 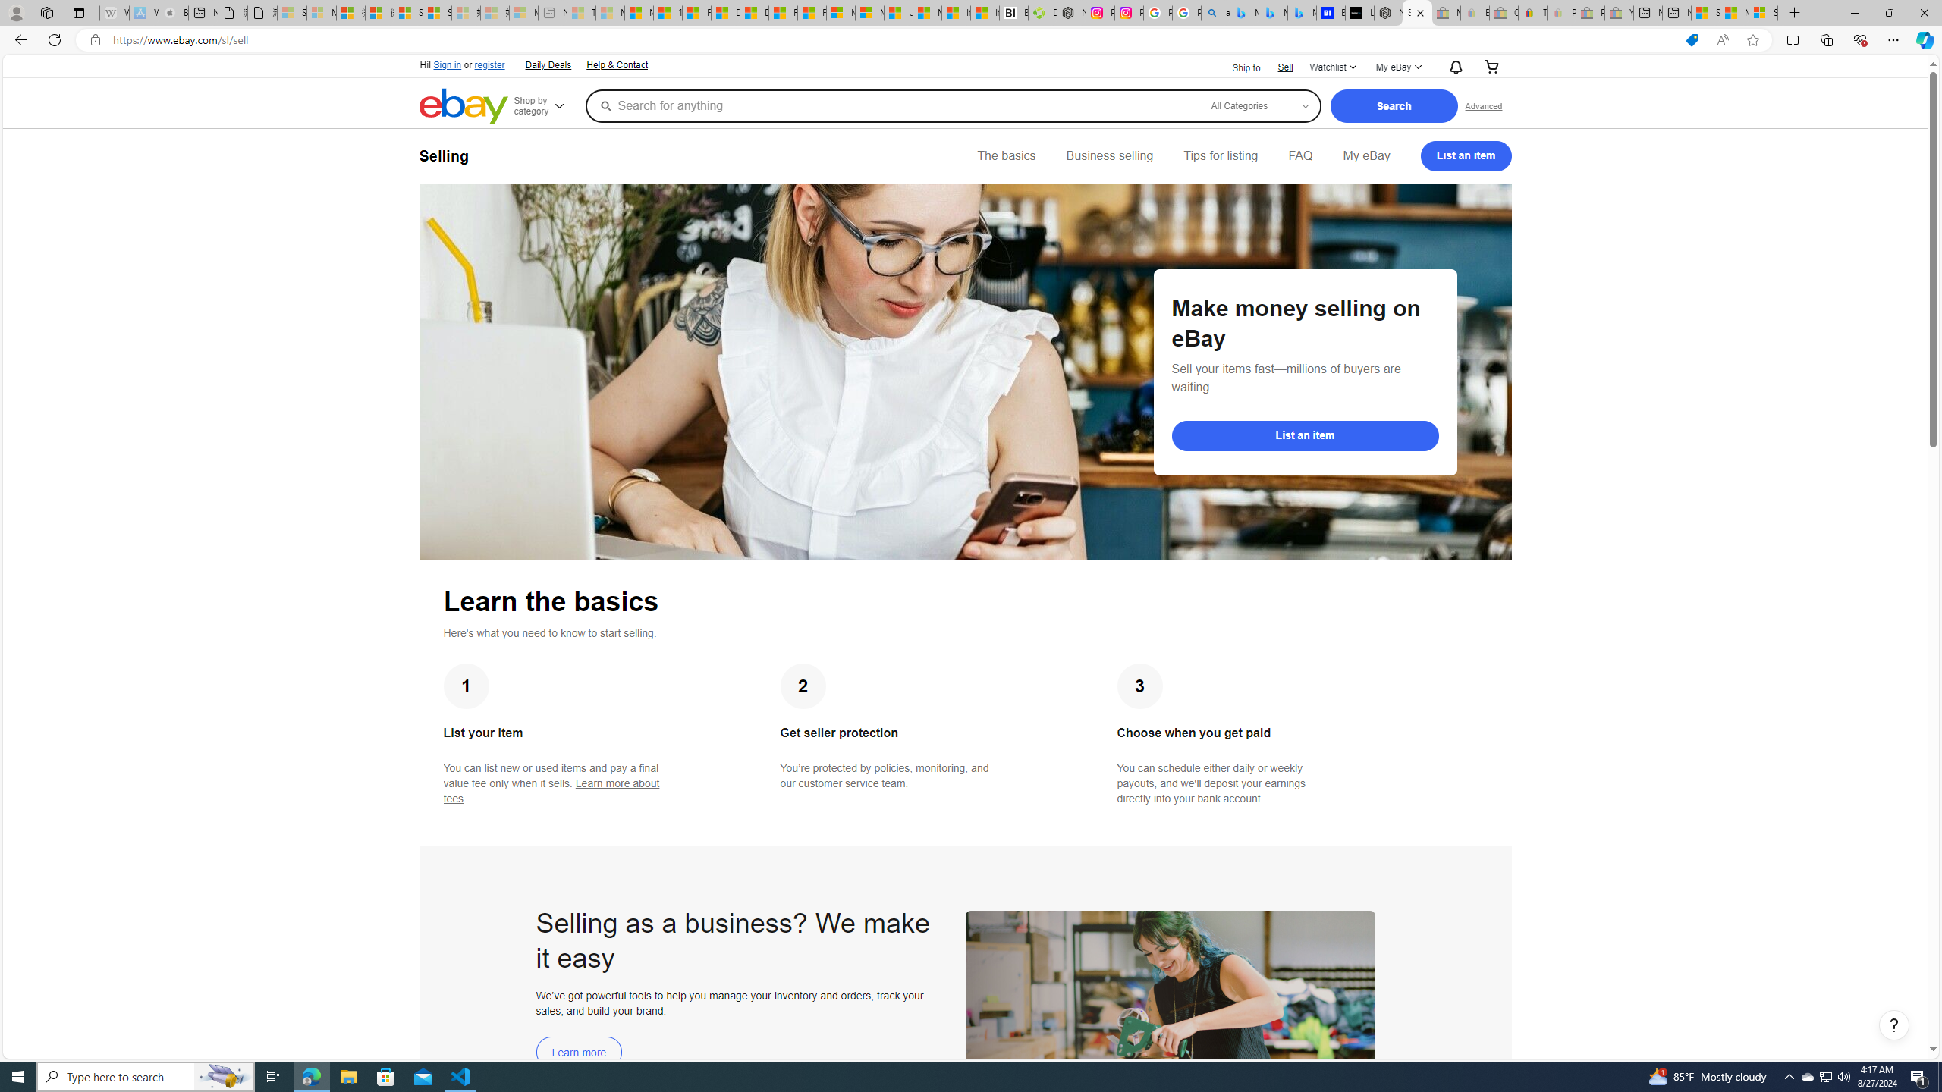 I want to click on AutomationID: gh-eb-Alerts, so click(x=1454, y=67).